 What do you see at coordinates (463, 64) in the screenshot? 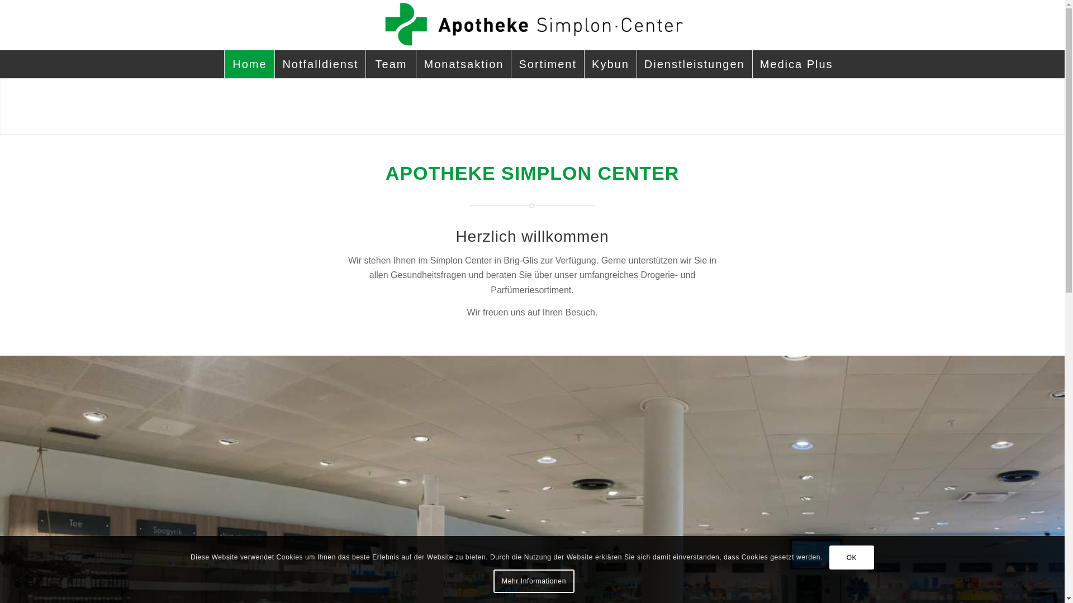
I see `Monatsaktion` at bounding box center [463, 64].